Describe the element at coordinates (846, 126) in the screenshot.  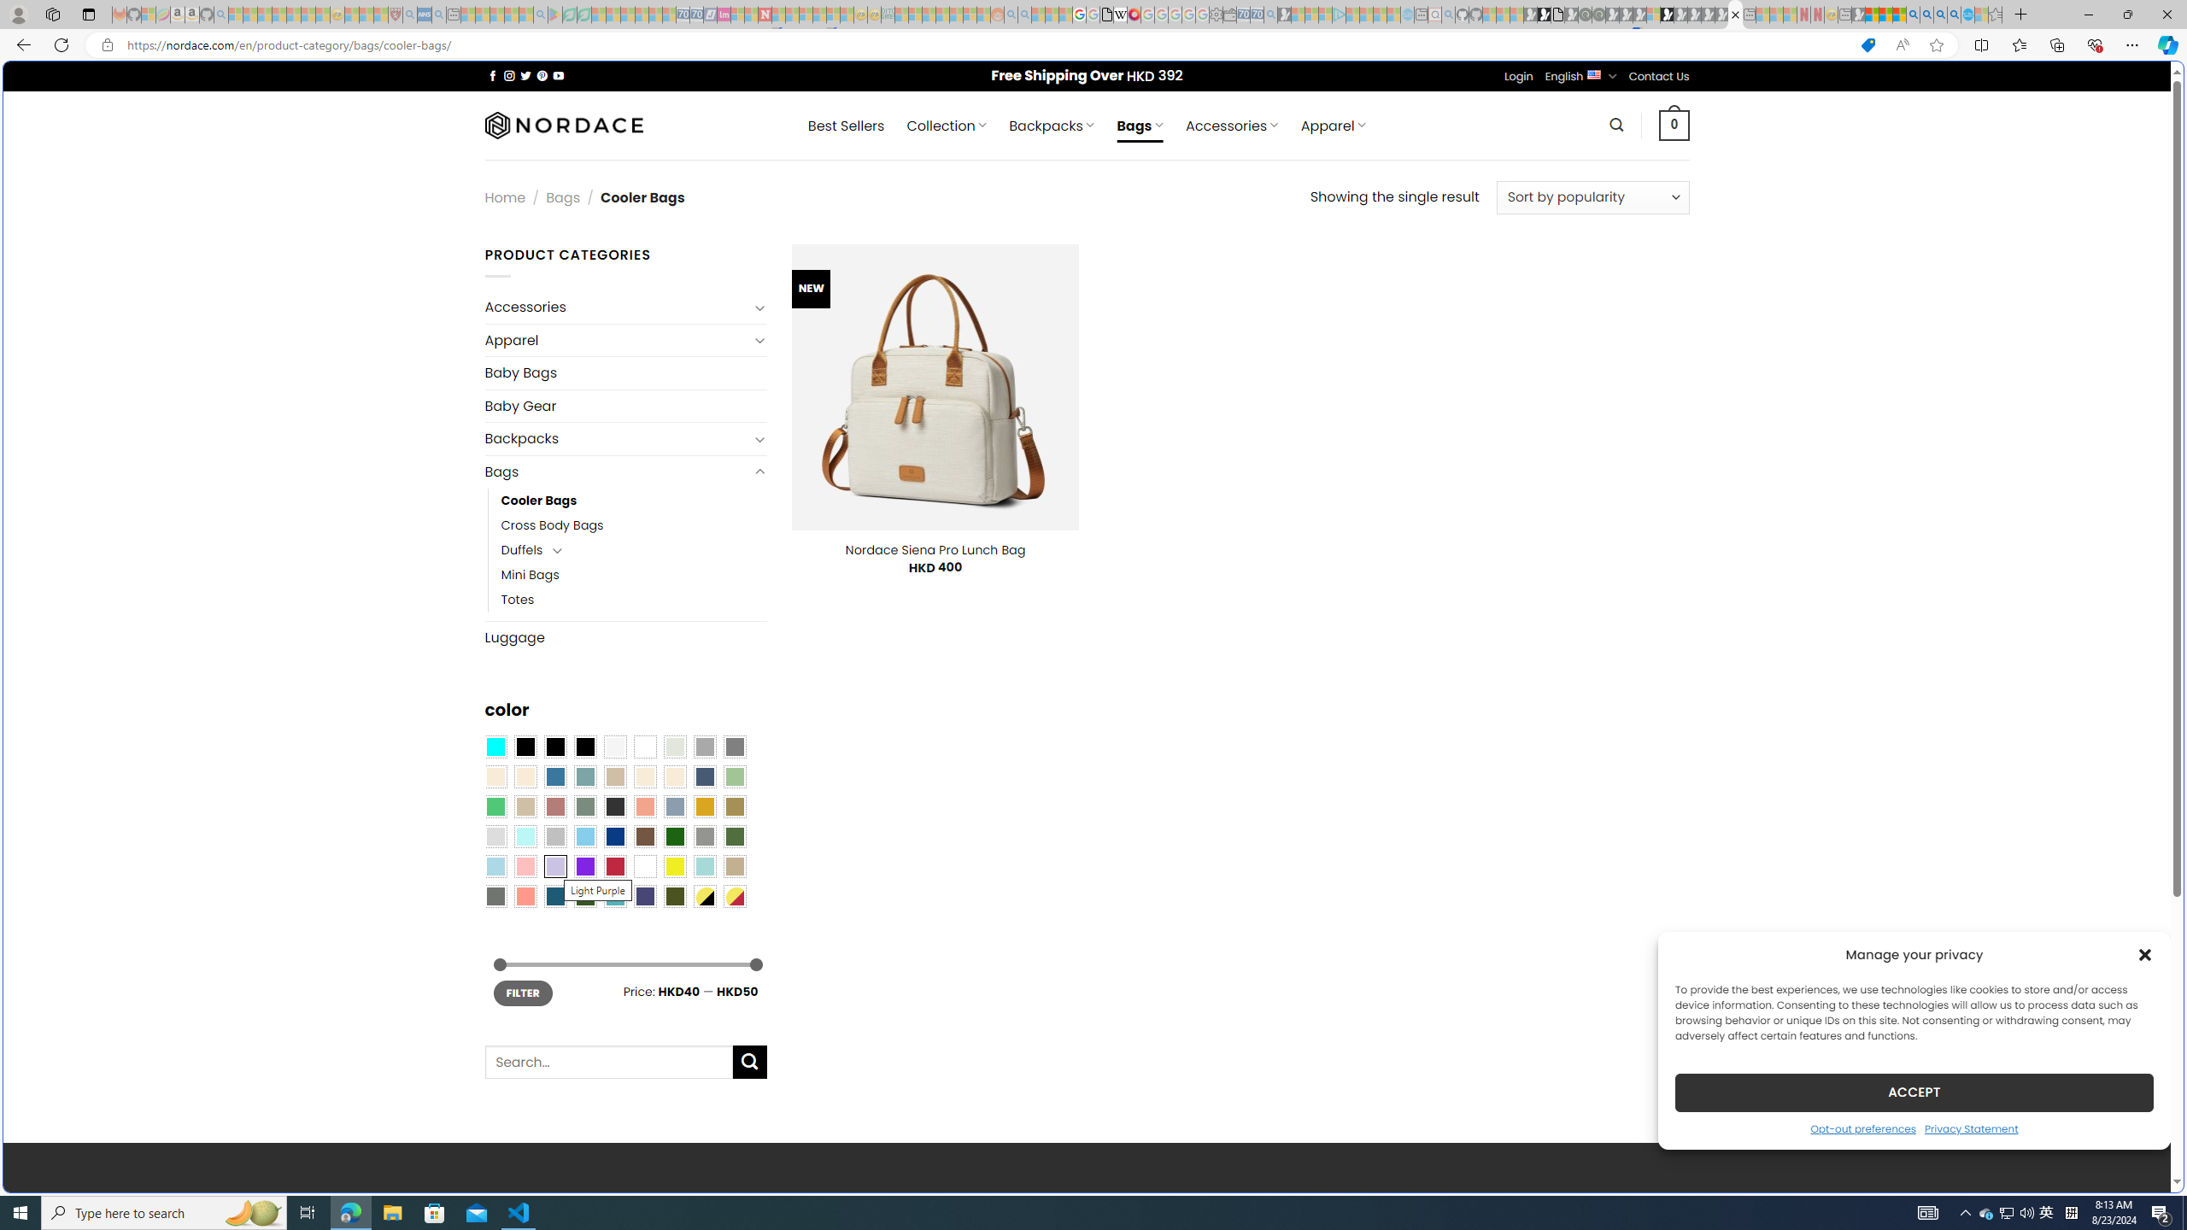
I see `  Best Sellers` at that location.